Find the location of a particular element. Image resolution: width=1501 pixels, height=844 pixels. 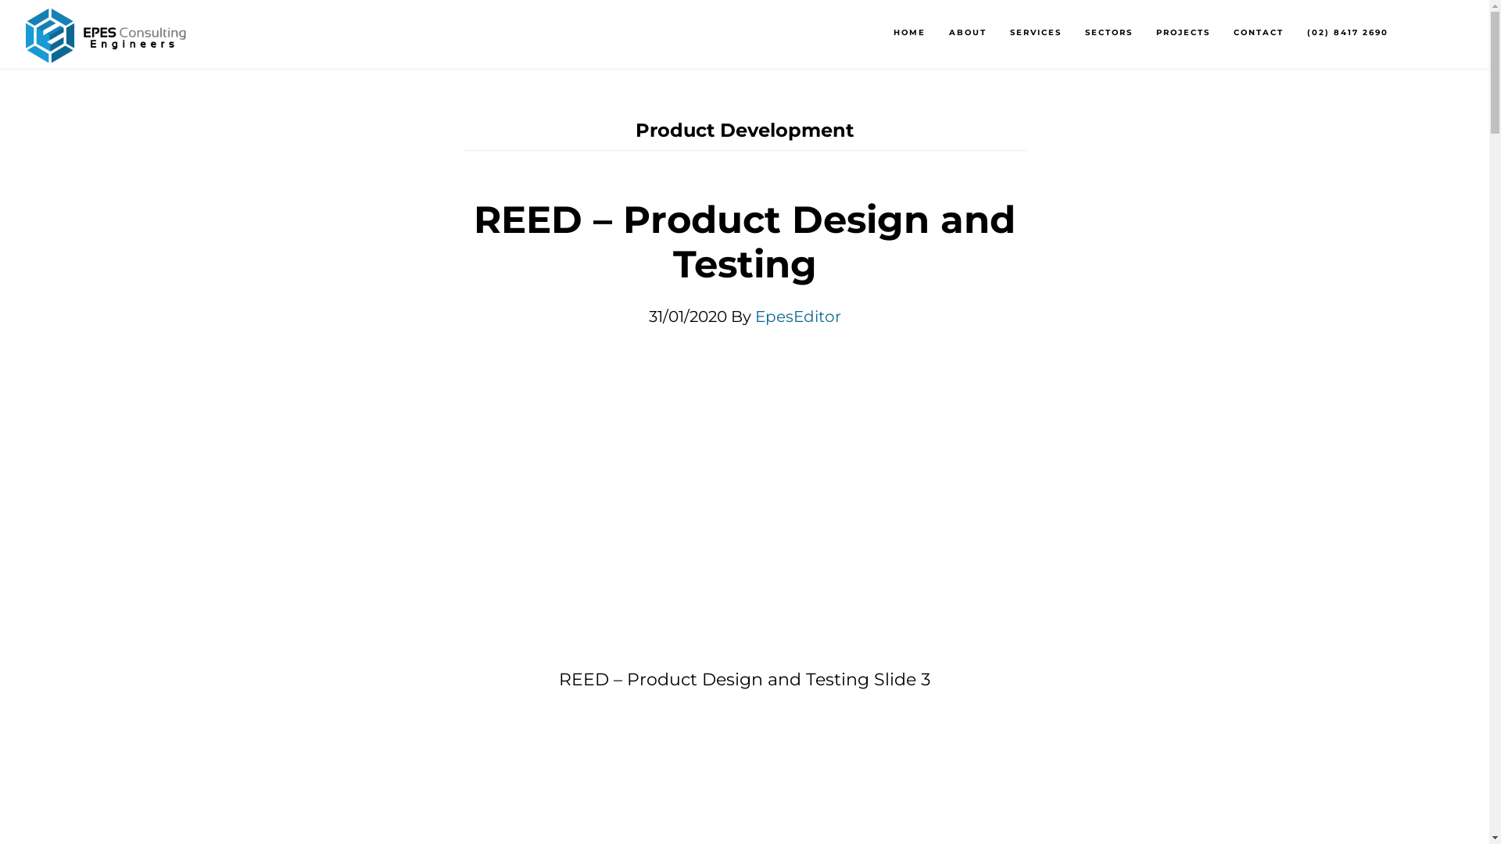

EpesEditor is located at coordinates (798, 316).